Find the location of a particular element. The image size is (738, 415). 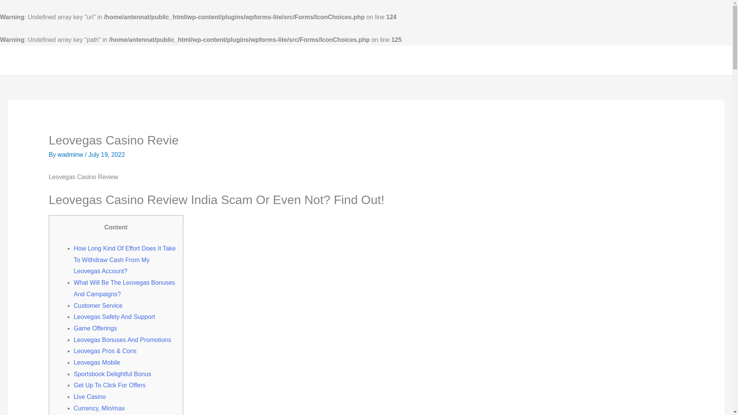

Get Up To Click For Offers is located at coordinates (110, 385).